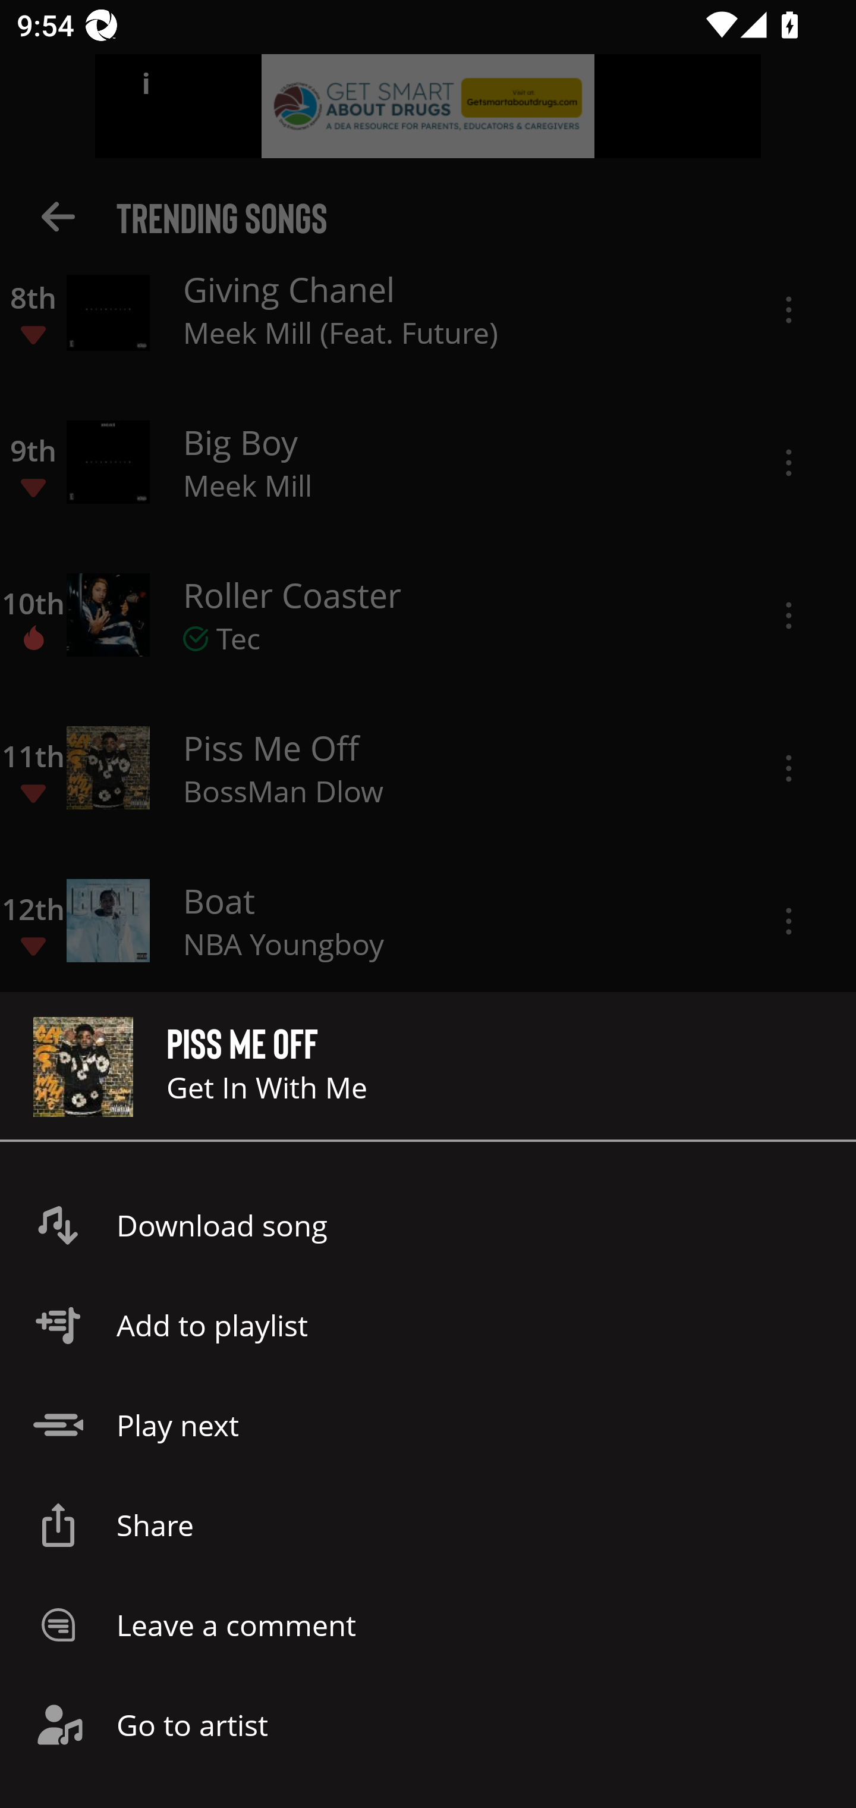  What do you see at coordinates (428, 1225) in the screenshot?
I see `Download song` at bounding box center [428, 1225].